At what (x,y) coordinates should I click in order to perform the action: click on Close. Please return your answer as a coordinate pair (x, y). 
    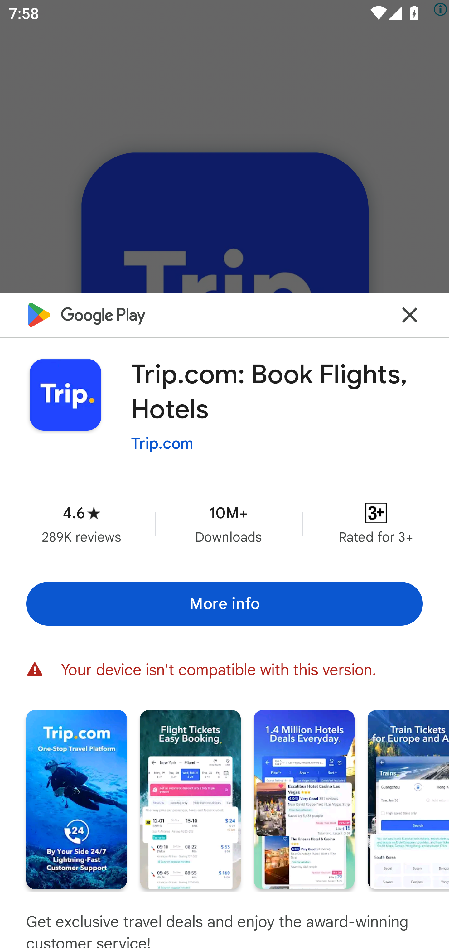
    Looking at the image, I should click on (410, 315).